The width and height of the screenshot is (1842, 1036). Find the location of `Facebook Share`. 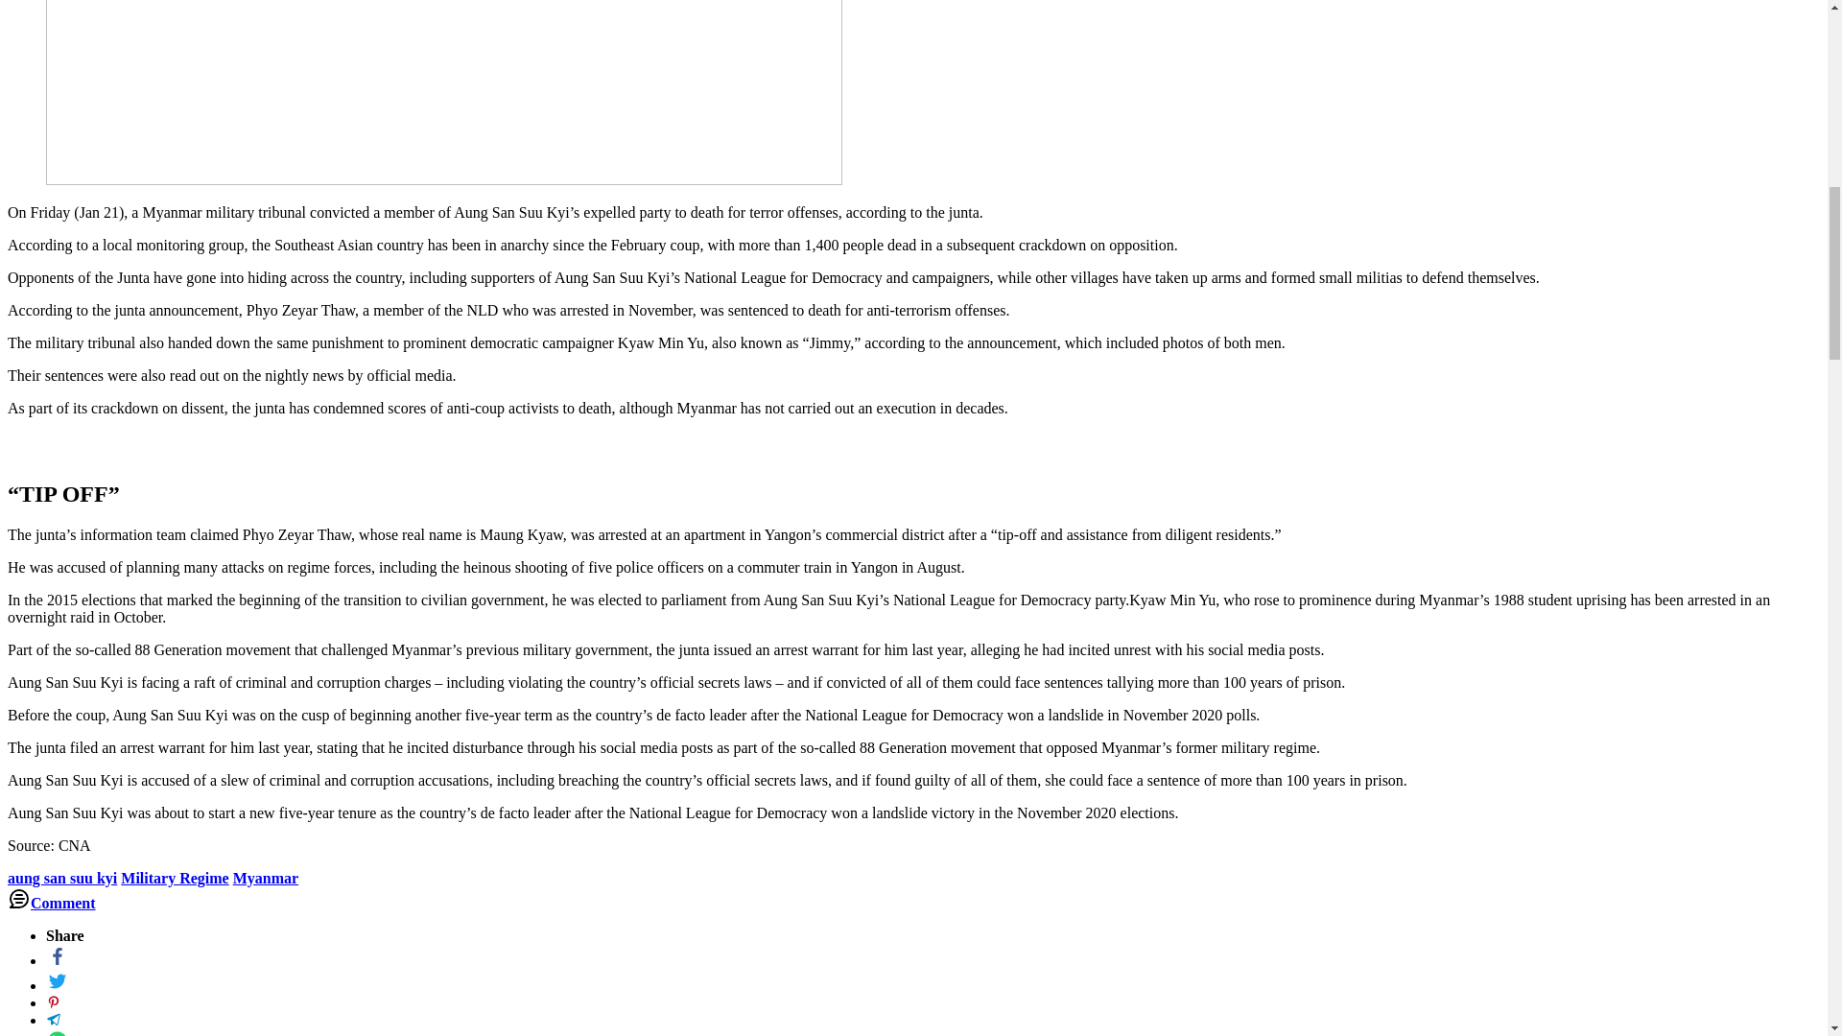

Facebook Share is located at coordinates (58, 959).